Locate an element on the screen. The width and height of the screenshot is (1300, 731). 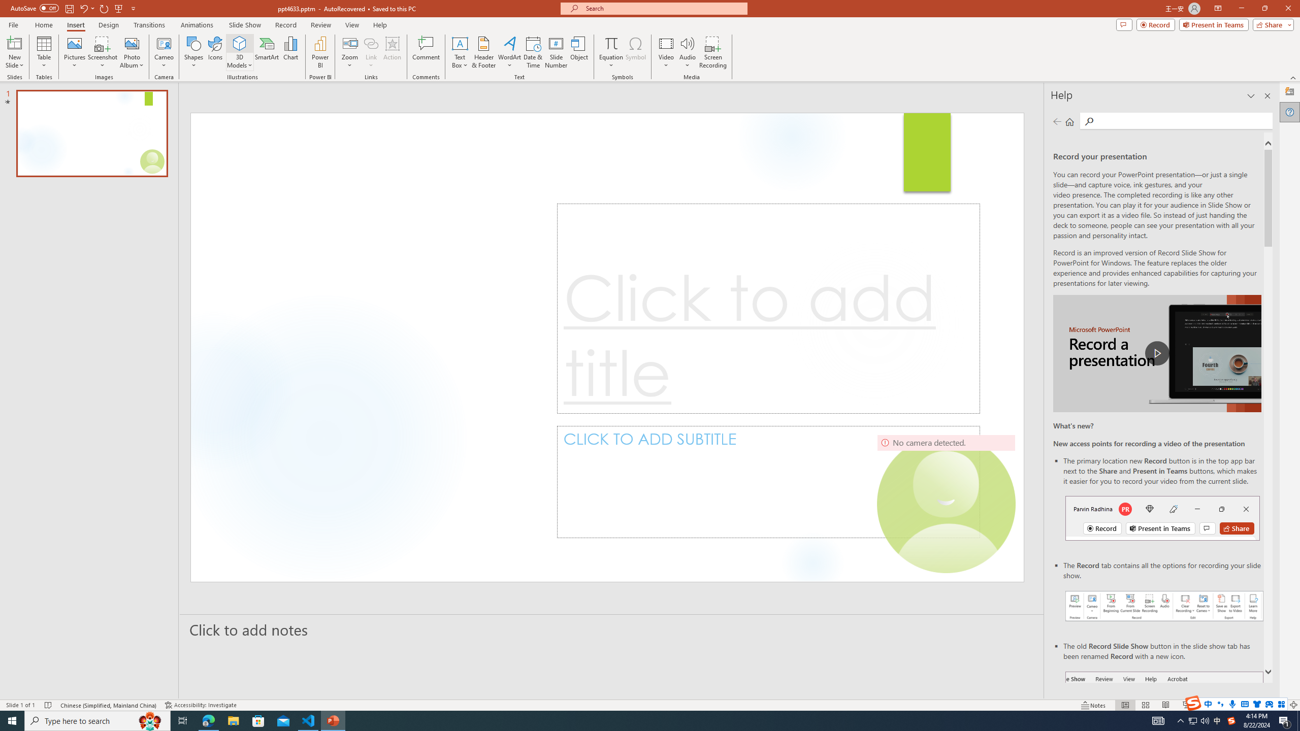
Header & Footer... is located at coordinates (483, 52).